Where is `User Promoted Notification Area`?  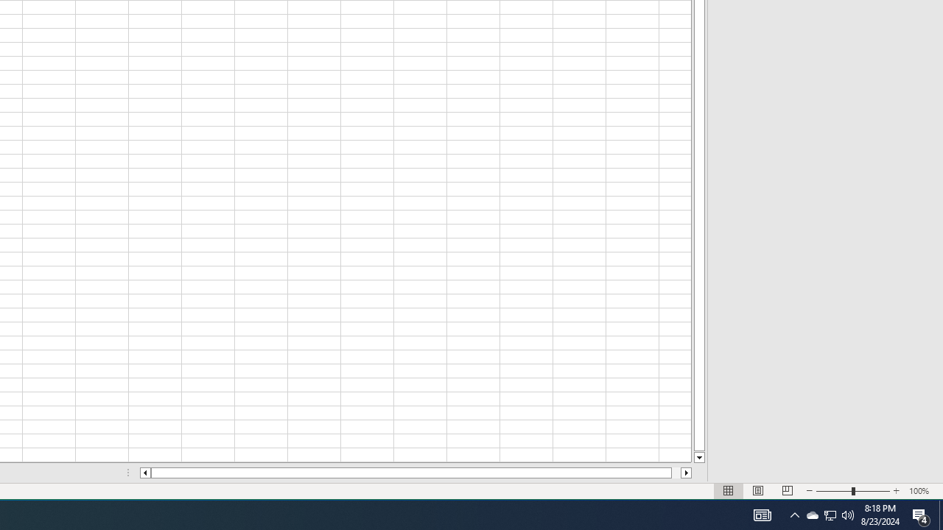 User Promoted Notification Area is located at coordinates (830, 515).